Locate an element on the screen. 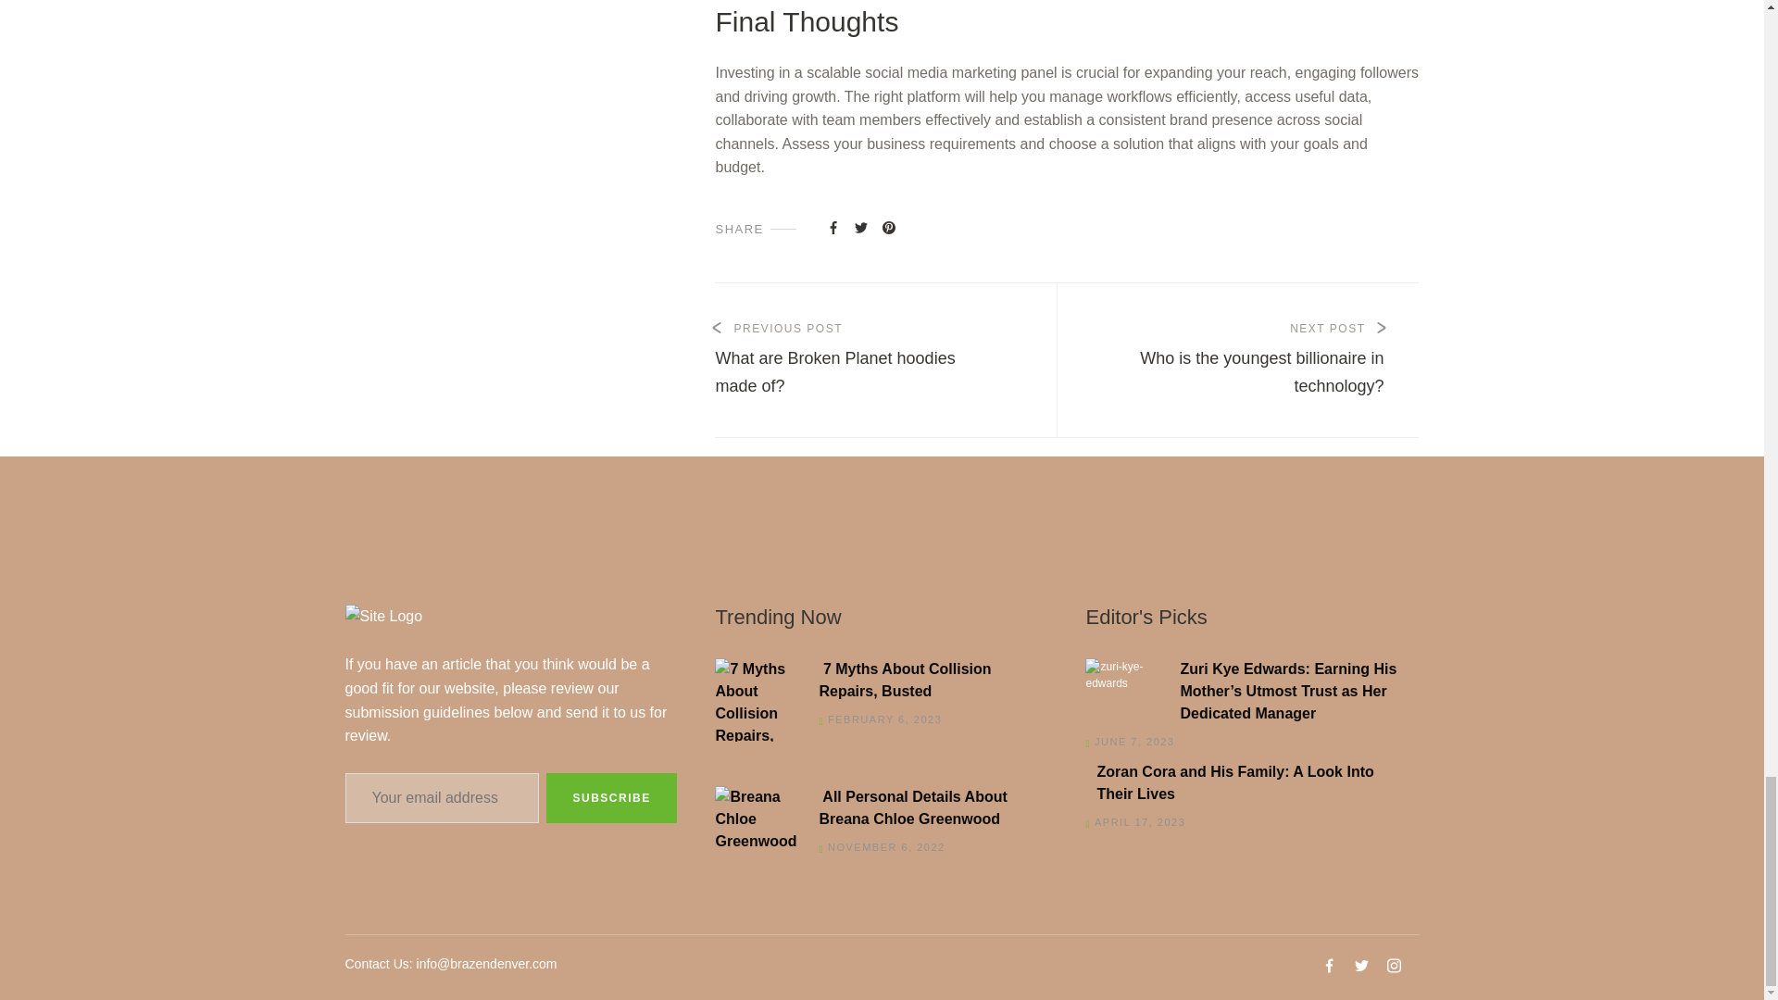  The Best Social Media Marketing Panel for Businesses is located at coordinates (863, 359).